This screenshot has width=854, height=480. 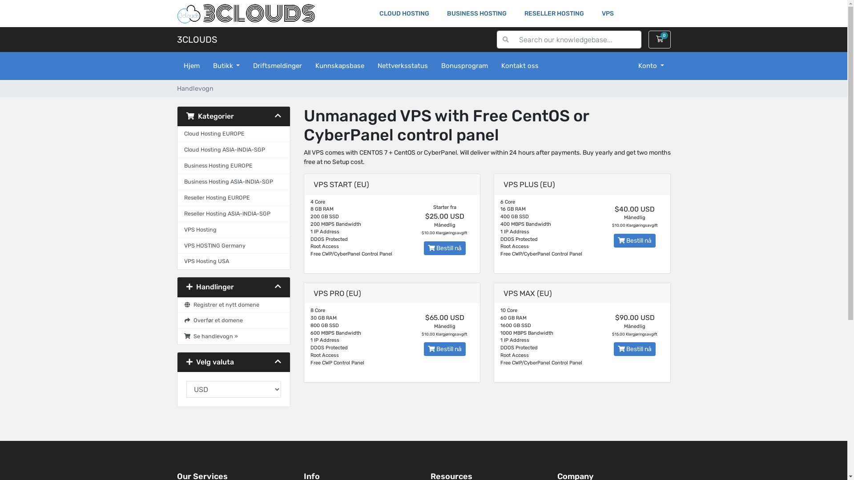 What do you see at coordinates (233, 134) in the screenshot?
I see `Cloud Hosting EUROPE` at bounding box center [233, 134].